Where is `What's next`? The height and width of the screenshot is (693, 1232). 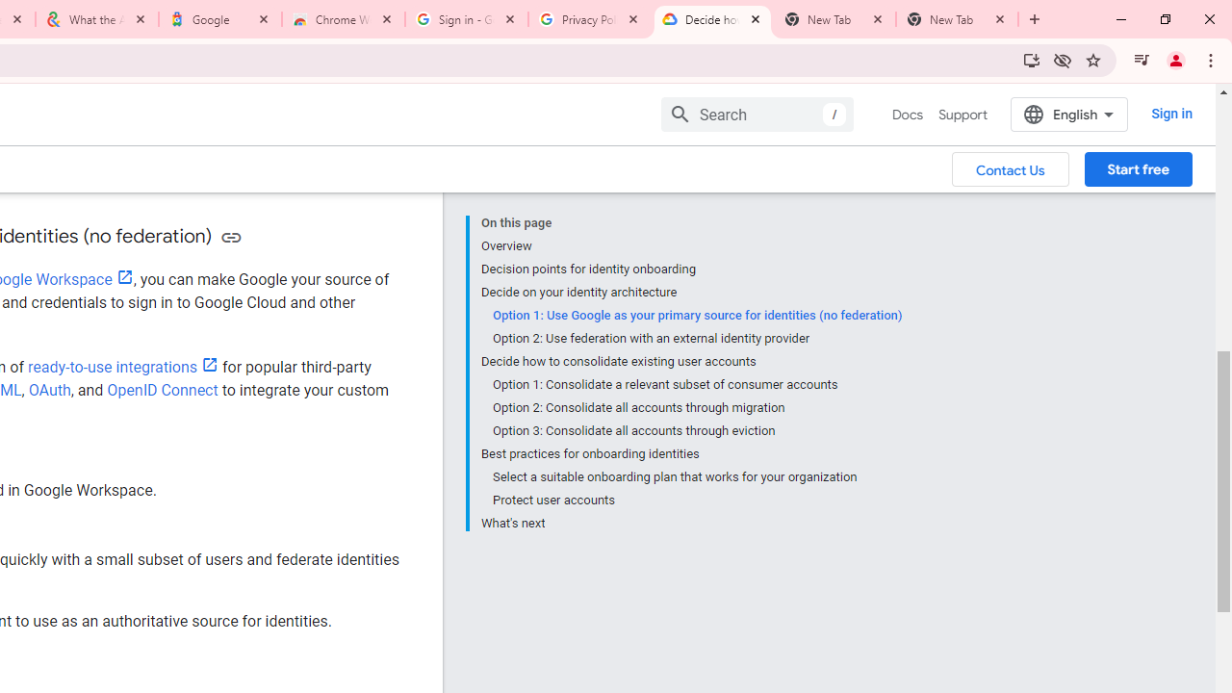 What's next is located at coordinates (691, 522).